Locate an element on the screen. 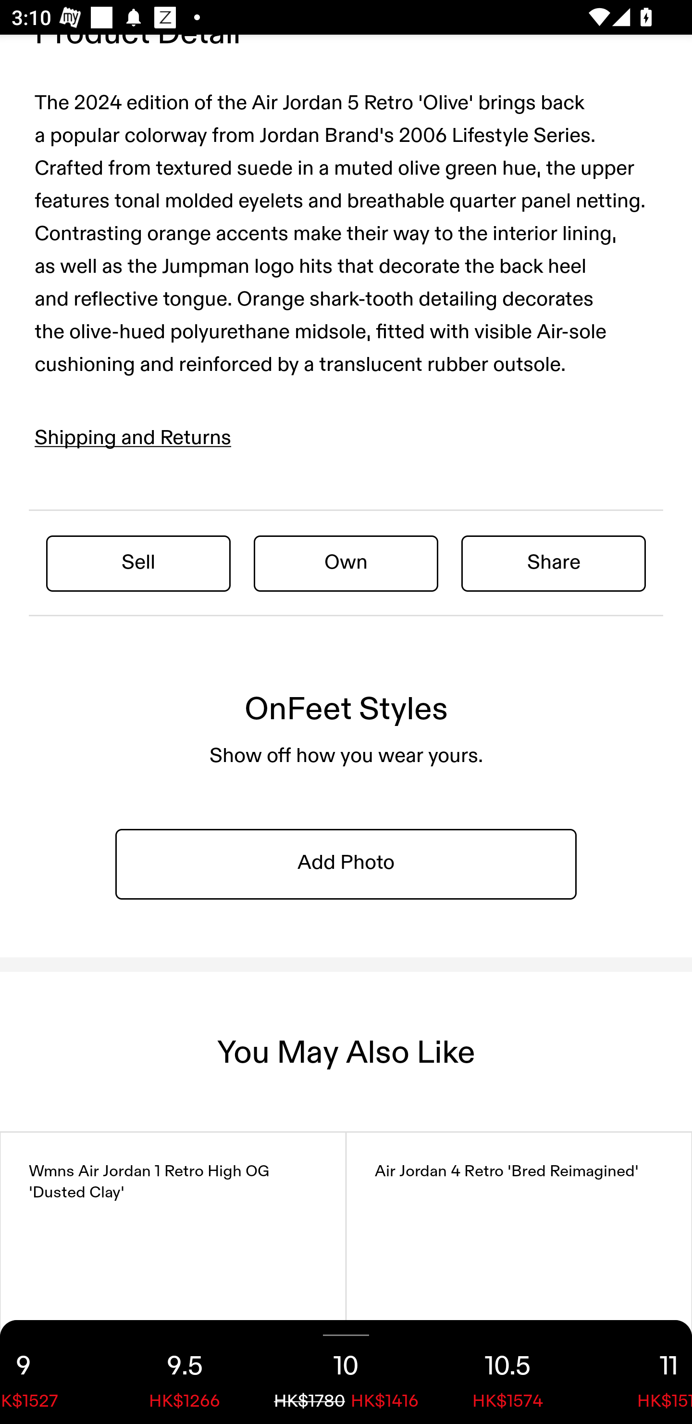  Own is located at coordinates (346, 563).